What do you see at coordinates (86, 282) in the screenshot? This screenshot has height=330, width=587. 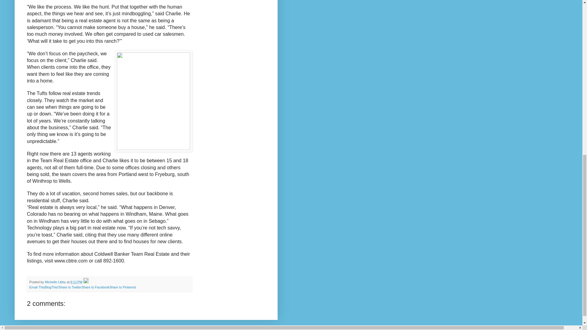 I see `Edit Post` at bounding box center [86, 282].